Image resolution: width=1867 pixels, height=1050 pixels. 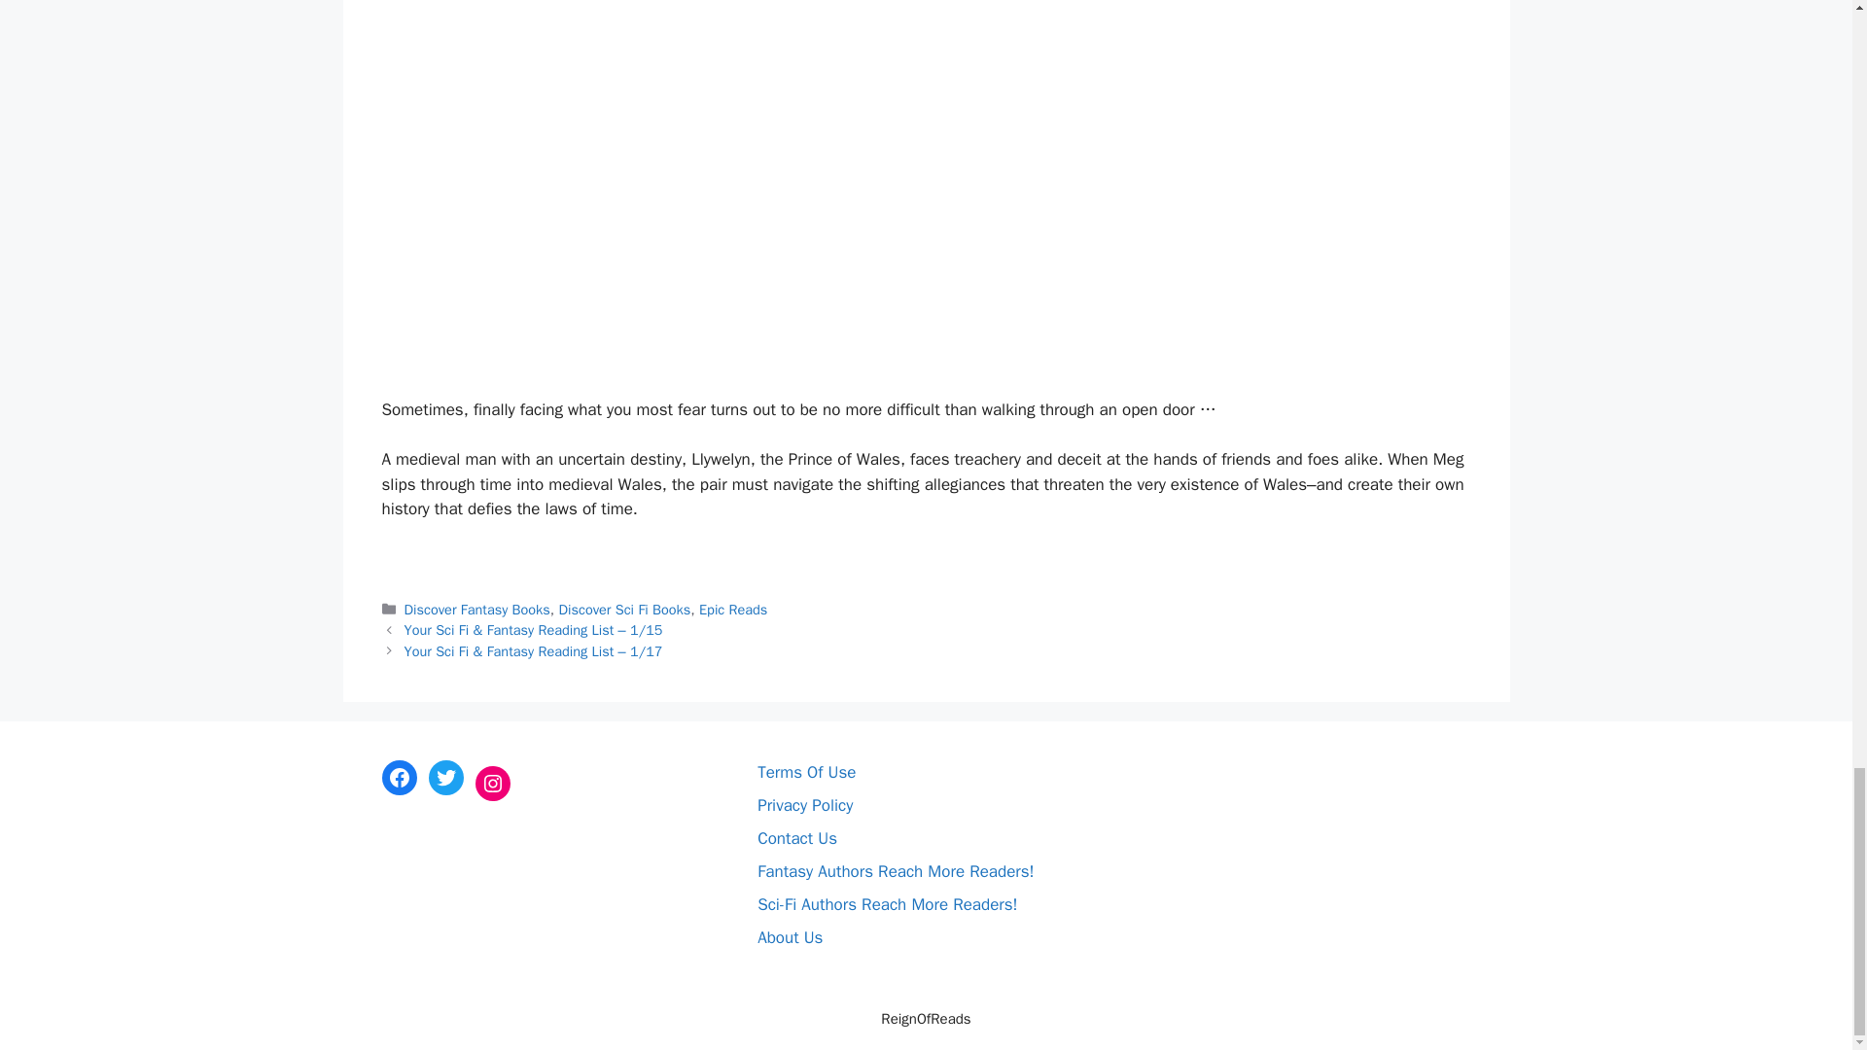 I want to click on Discover Fantasy Books, so click(x=477, y=609).